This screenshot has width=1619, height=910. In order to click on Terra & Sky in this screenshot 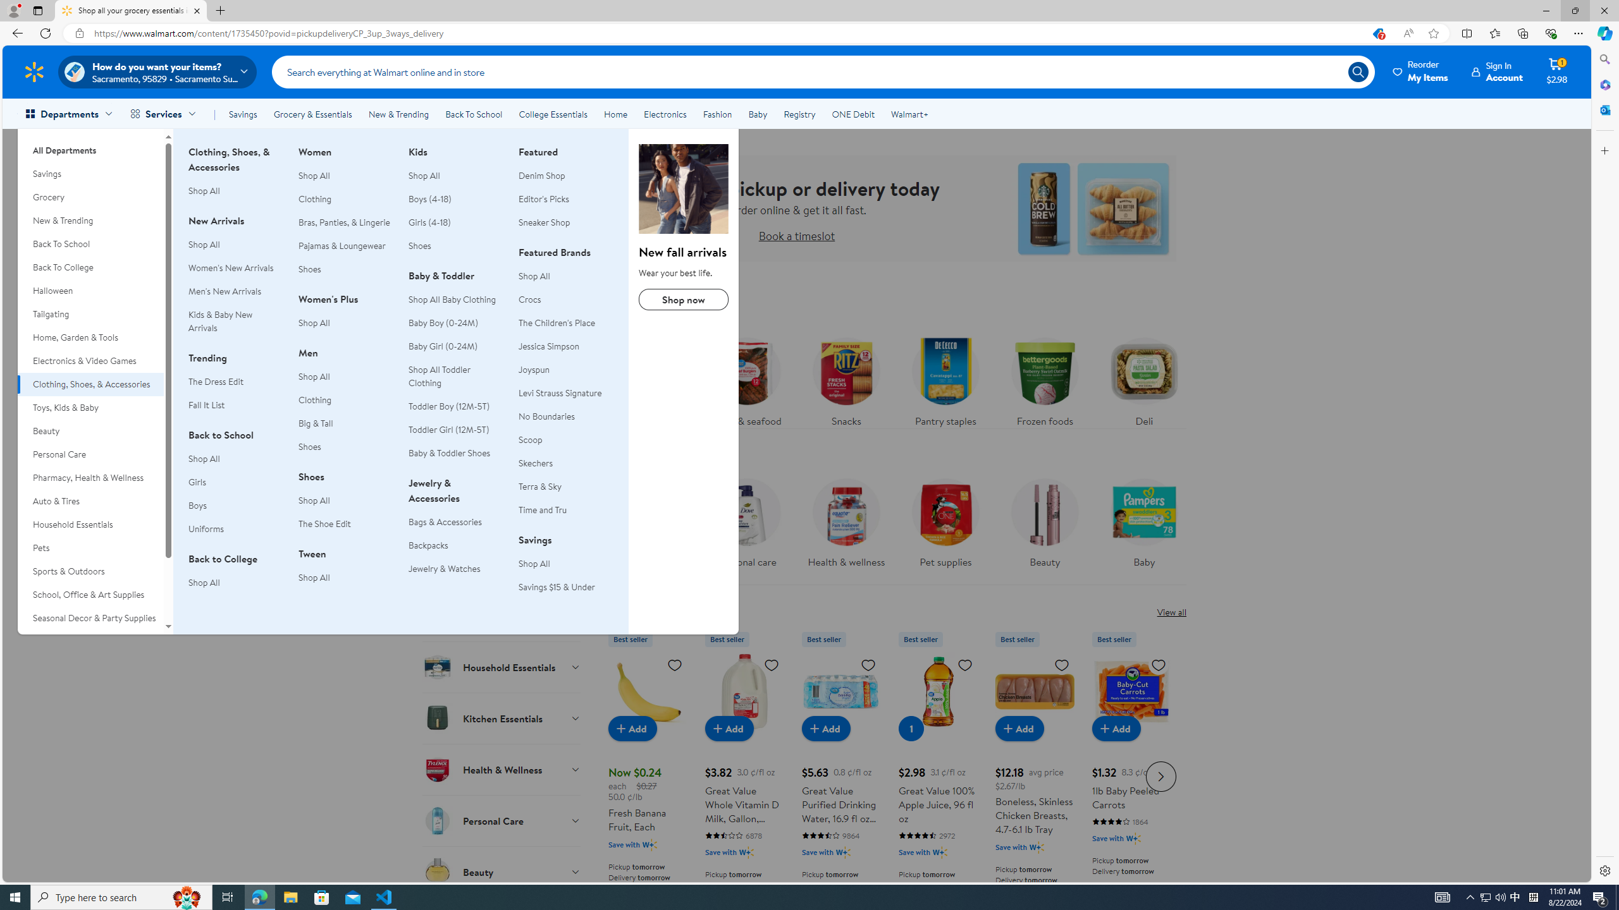, I will do `click(540, 487)`.